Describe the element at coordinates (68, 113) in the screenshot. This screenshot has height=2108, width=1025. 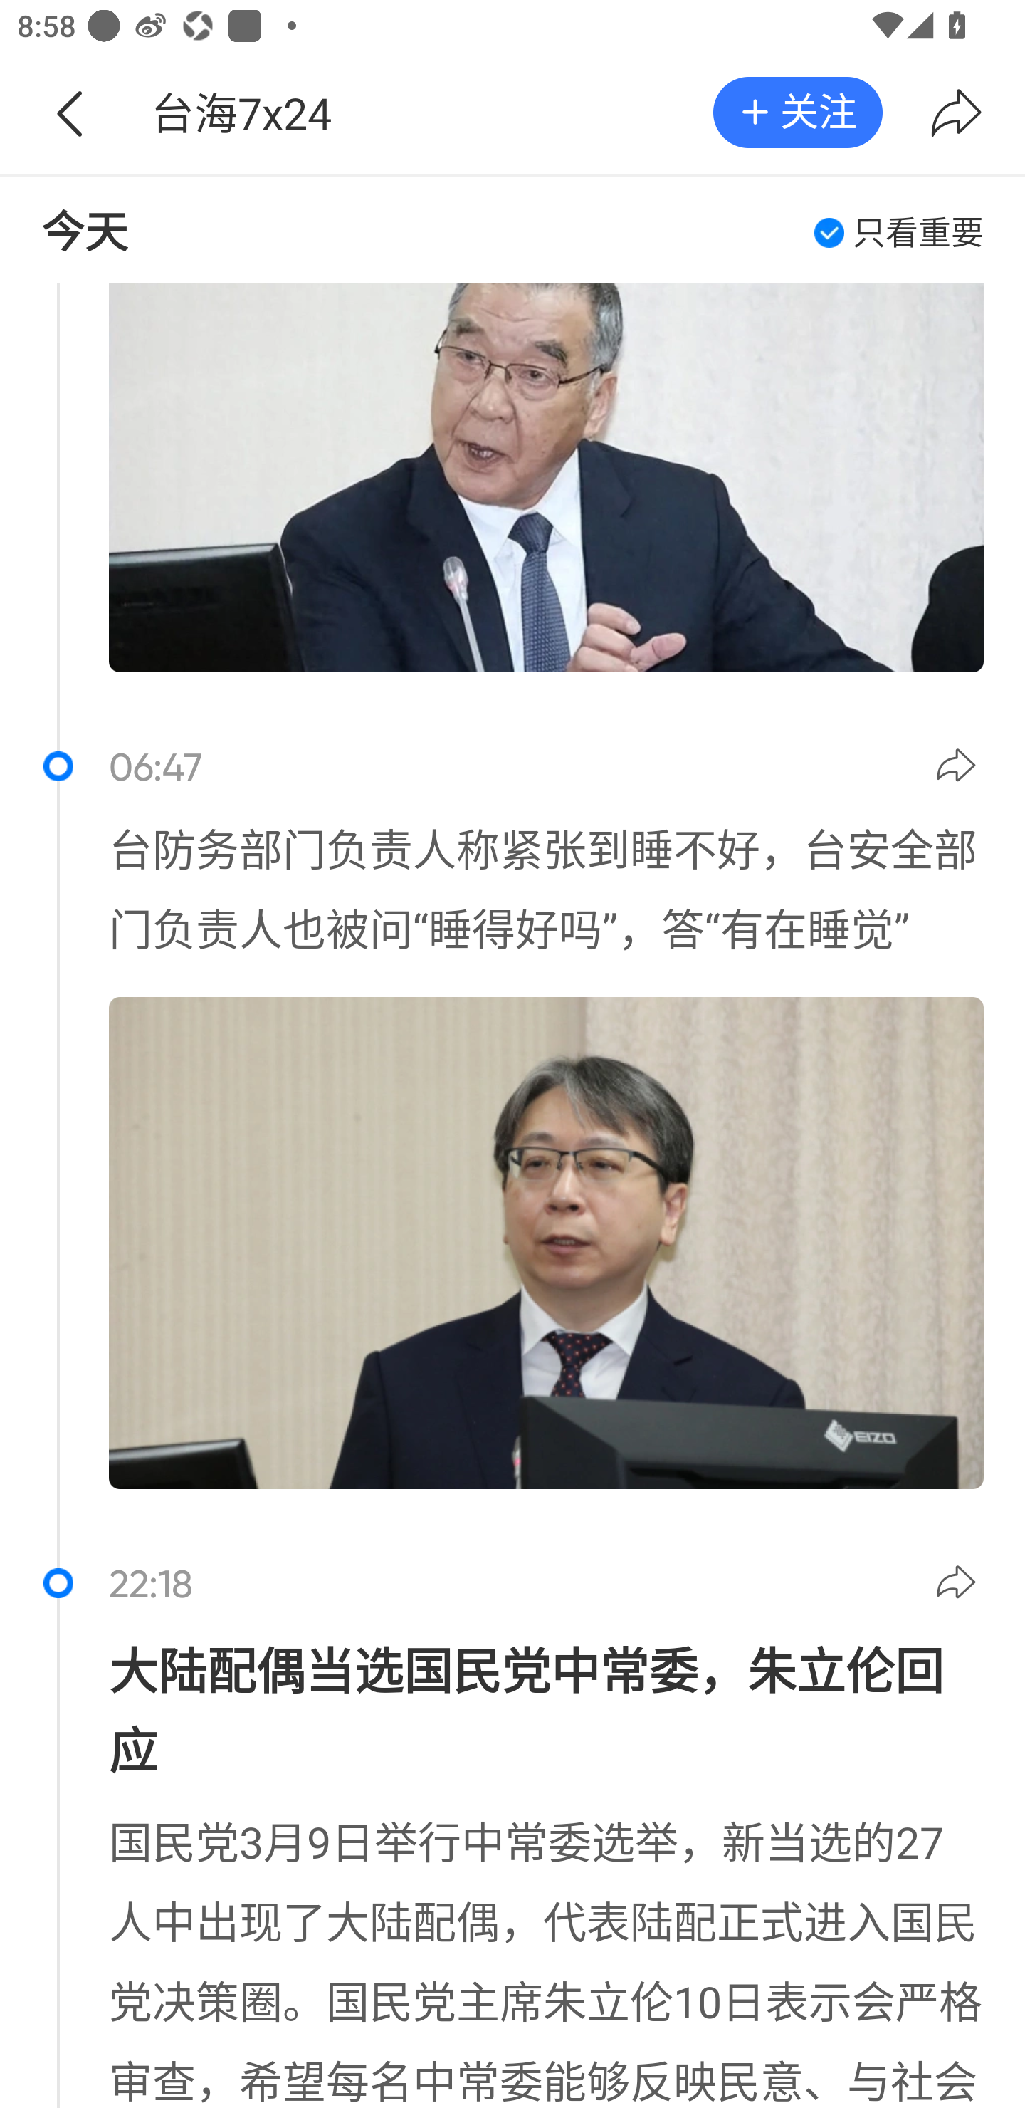
I see `` at that location.